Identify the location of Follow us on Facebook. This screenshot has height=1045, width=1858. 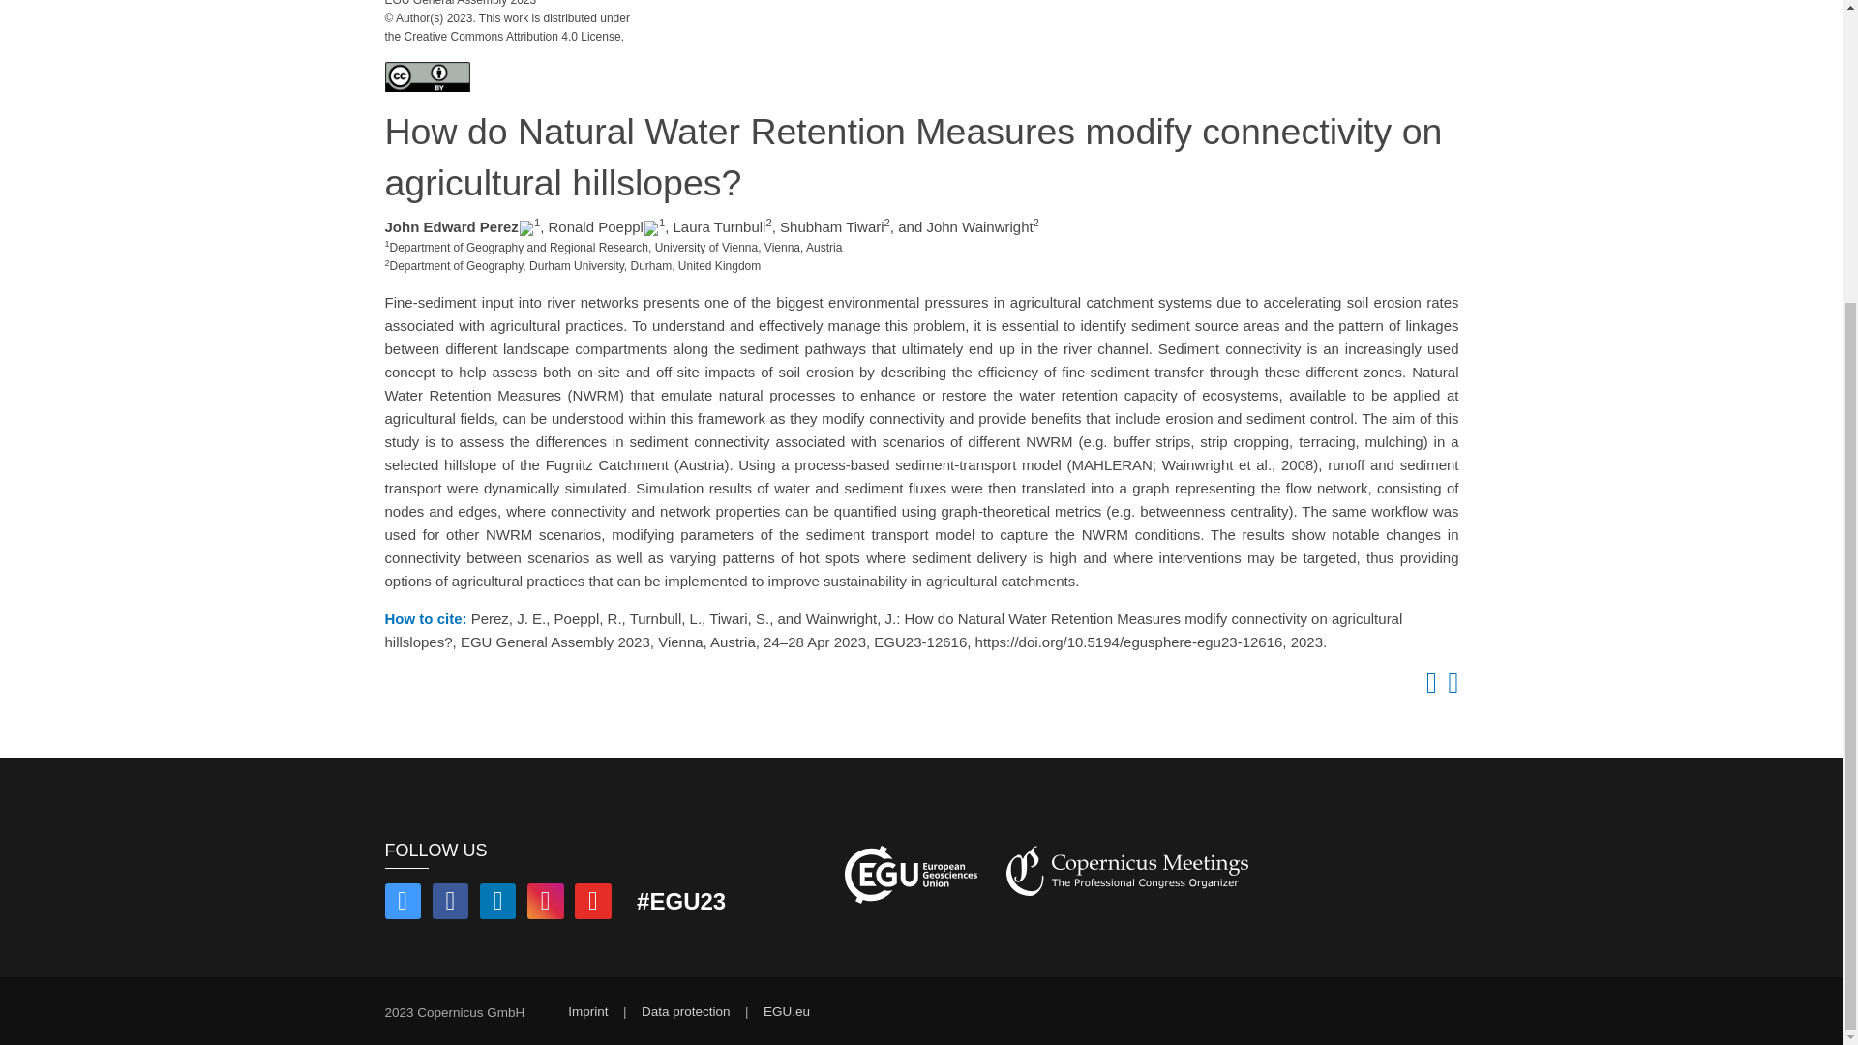
(451, 904).